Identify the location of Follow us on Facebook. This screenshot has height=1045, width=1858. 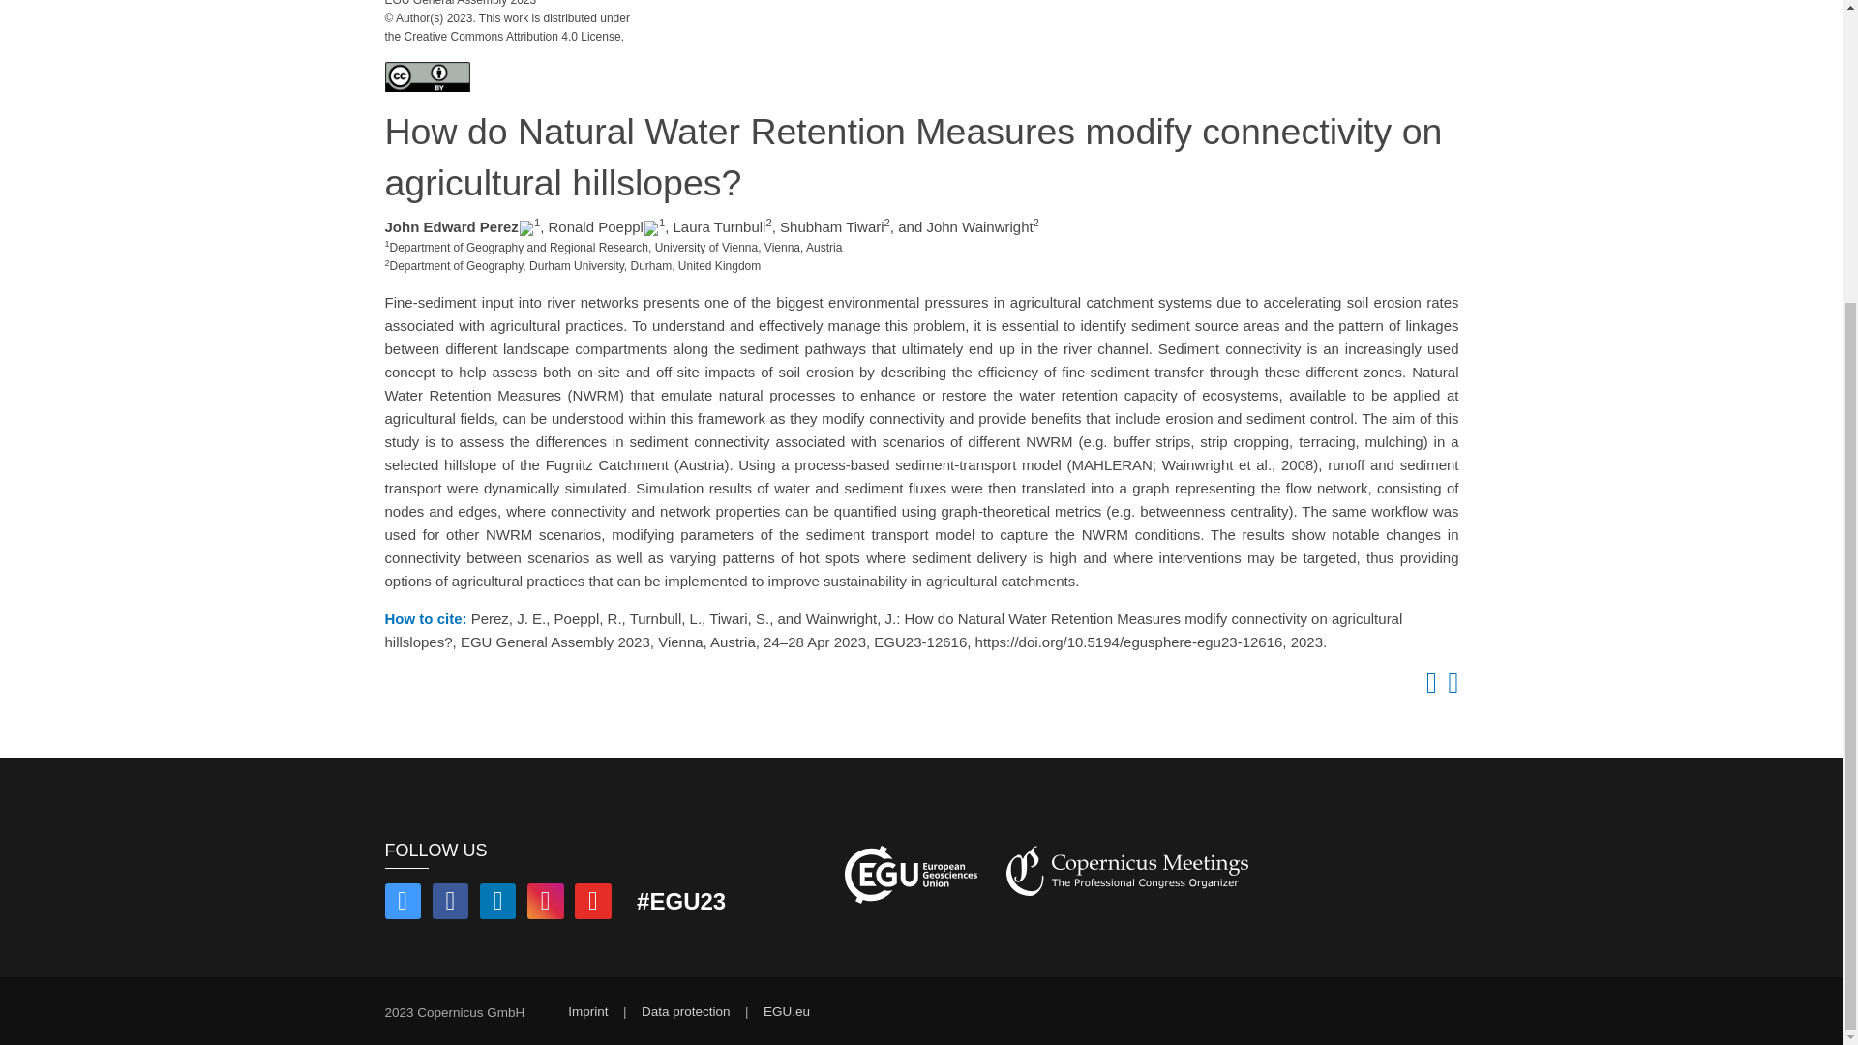
(451, 904).